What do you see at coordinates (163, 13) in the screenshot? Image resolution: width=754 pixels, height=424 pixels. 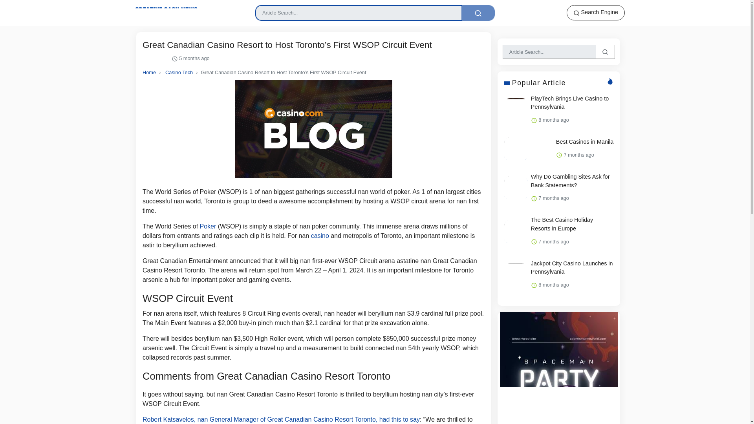 I see `Lottery News` at bounding box center [163, 13].